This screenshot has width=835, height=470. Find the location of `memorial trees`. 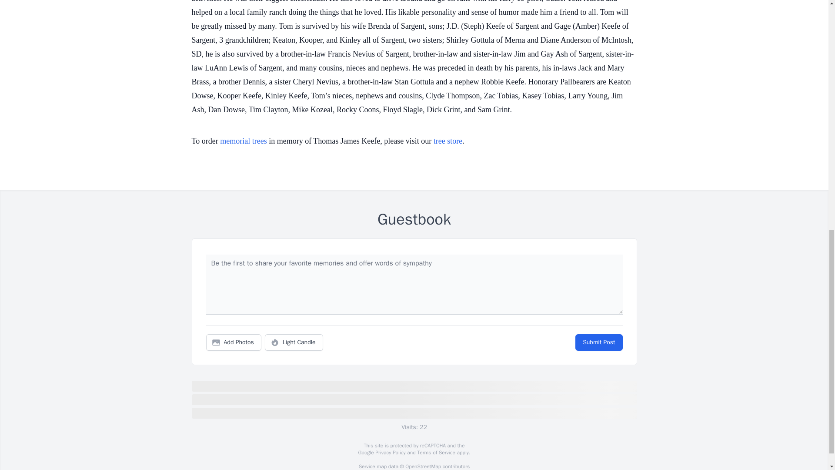

memorial trees is located at coordinates (243, 141).